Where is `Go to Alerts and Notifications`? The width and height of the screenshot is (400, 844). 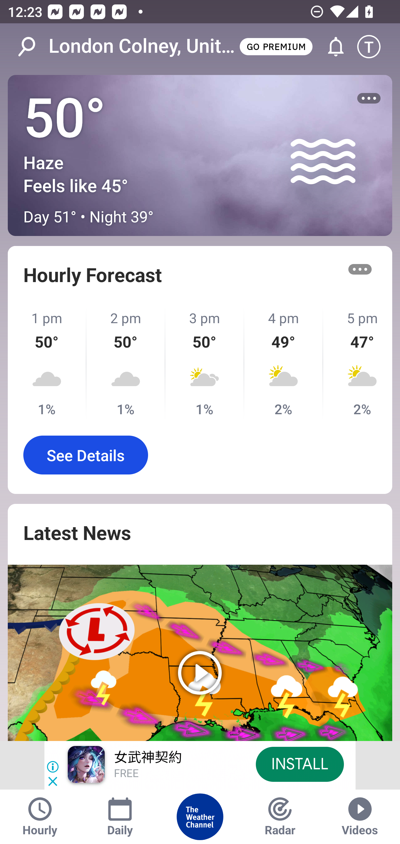
Go to Alerts and Notifications is located at coordinates (331, 47).